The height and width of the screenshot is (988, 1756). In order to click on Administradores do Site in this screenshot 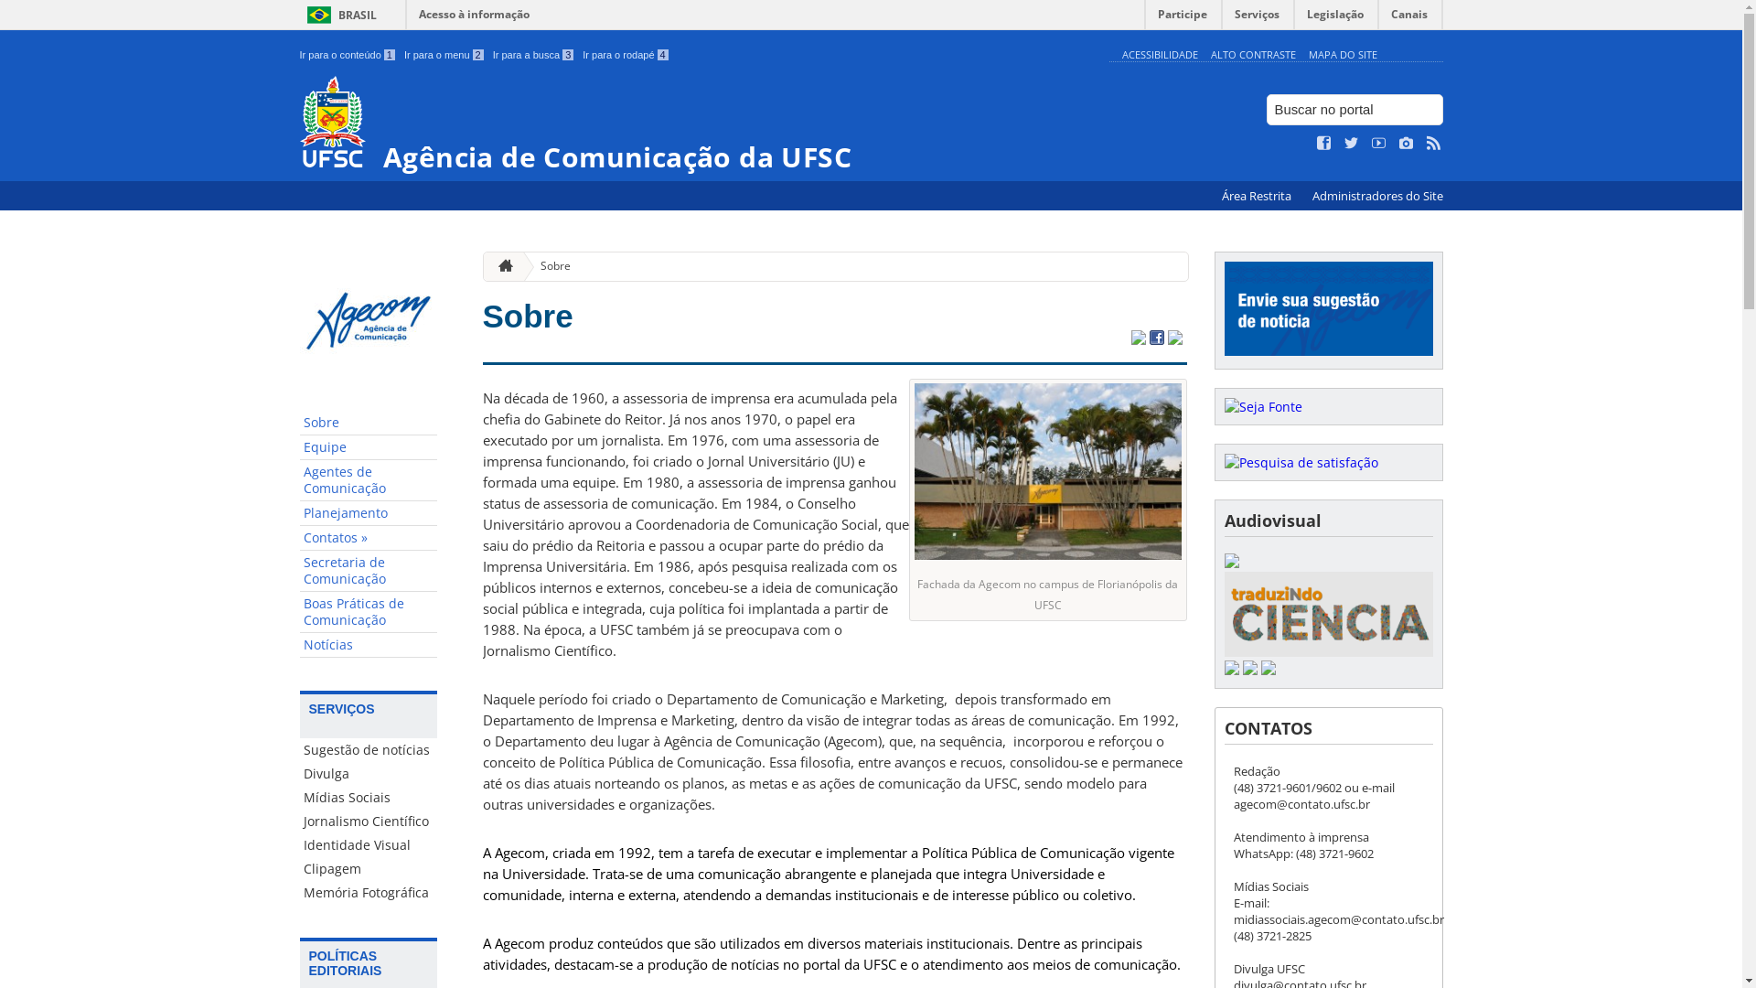, I will do `click(1377, 196)`.